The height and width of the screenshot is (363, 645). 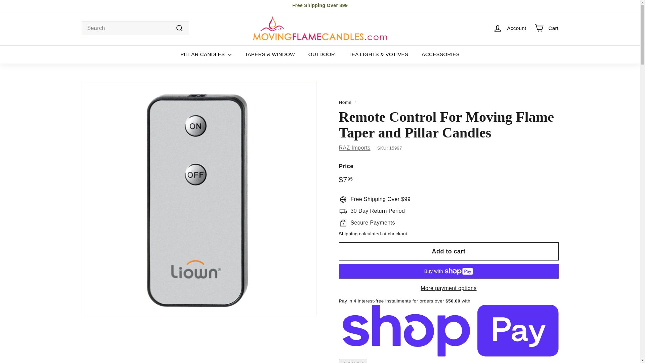 What do you see at coordinates (354, 148) in the screenshot?
I see `RAZ Imports` at bounding box center [354, 148].